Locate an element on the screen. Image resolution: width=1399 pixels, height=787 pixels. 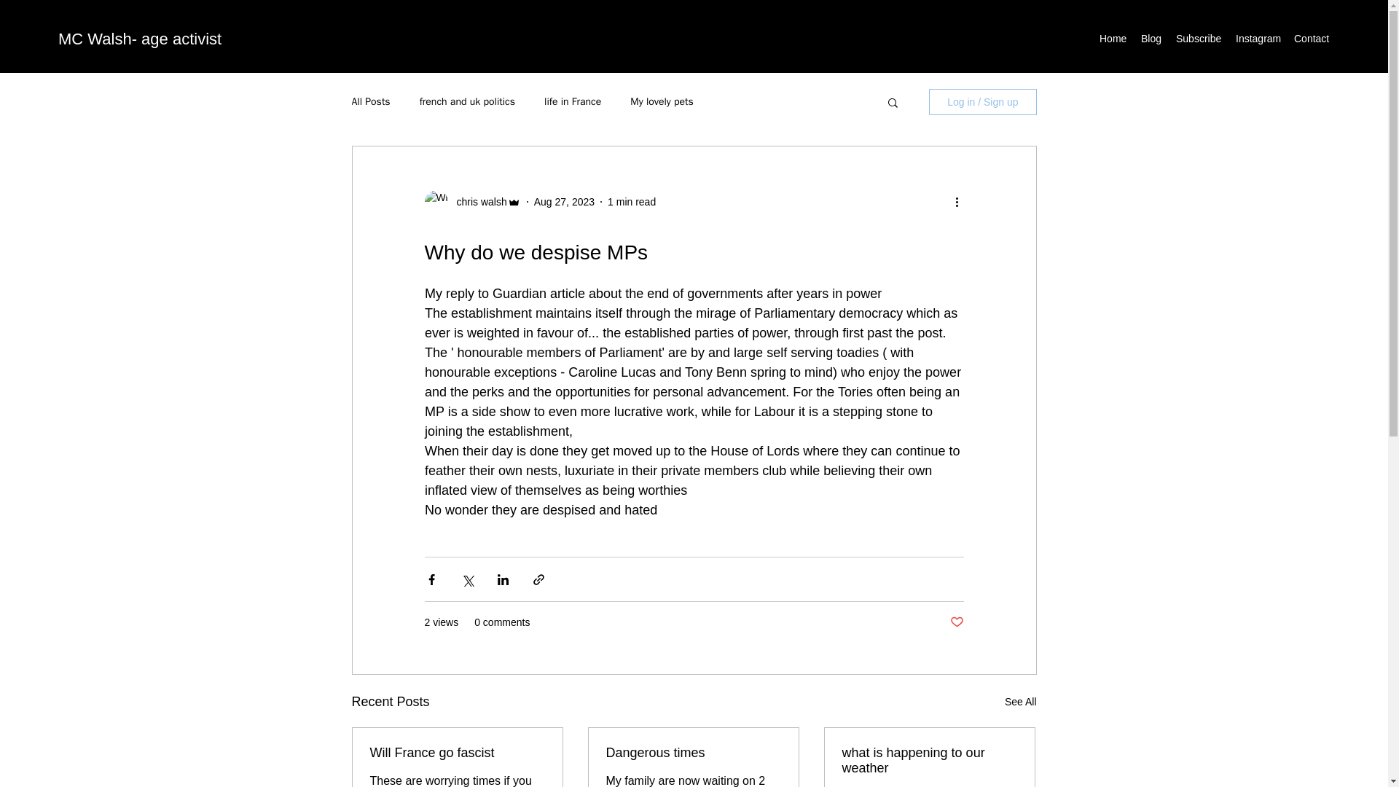
MC Walsh- age activist is located at coordinates (140, 39).